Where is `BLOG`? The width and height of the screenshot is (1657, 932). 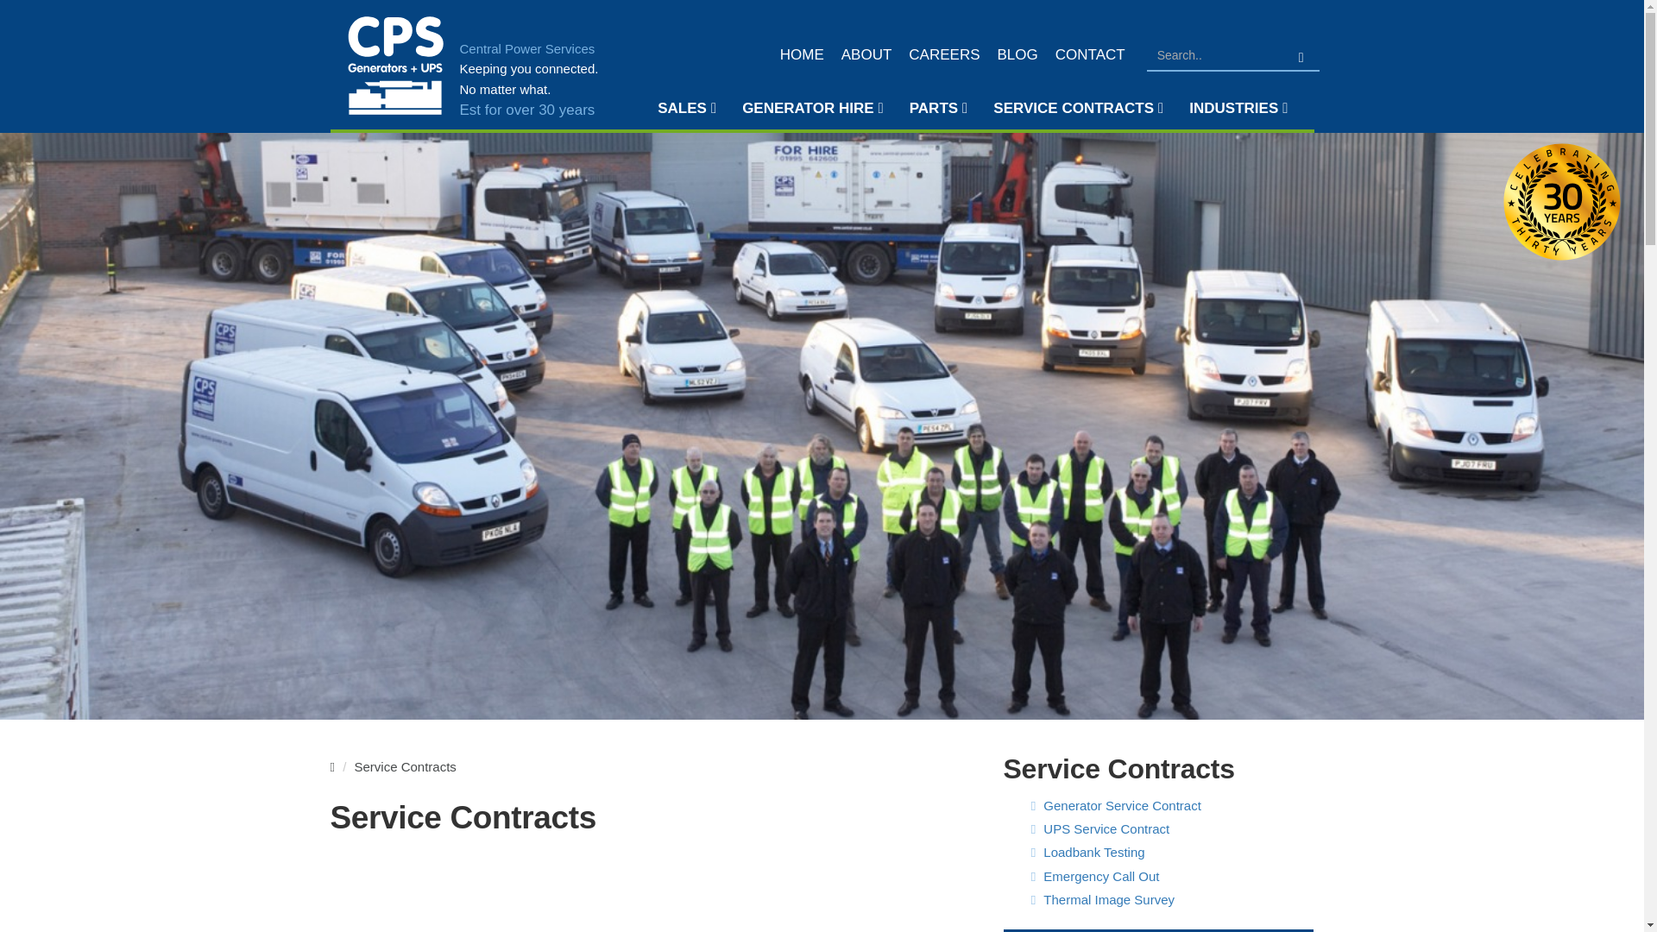 BLOG is located at coordinates (1018, 55).